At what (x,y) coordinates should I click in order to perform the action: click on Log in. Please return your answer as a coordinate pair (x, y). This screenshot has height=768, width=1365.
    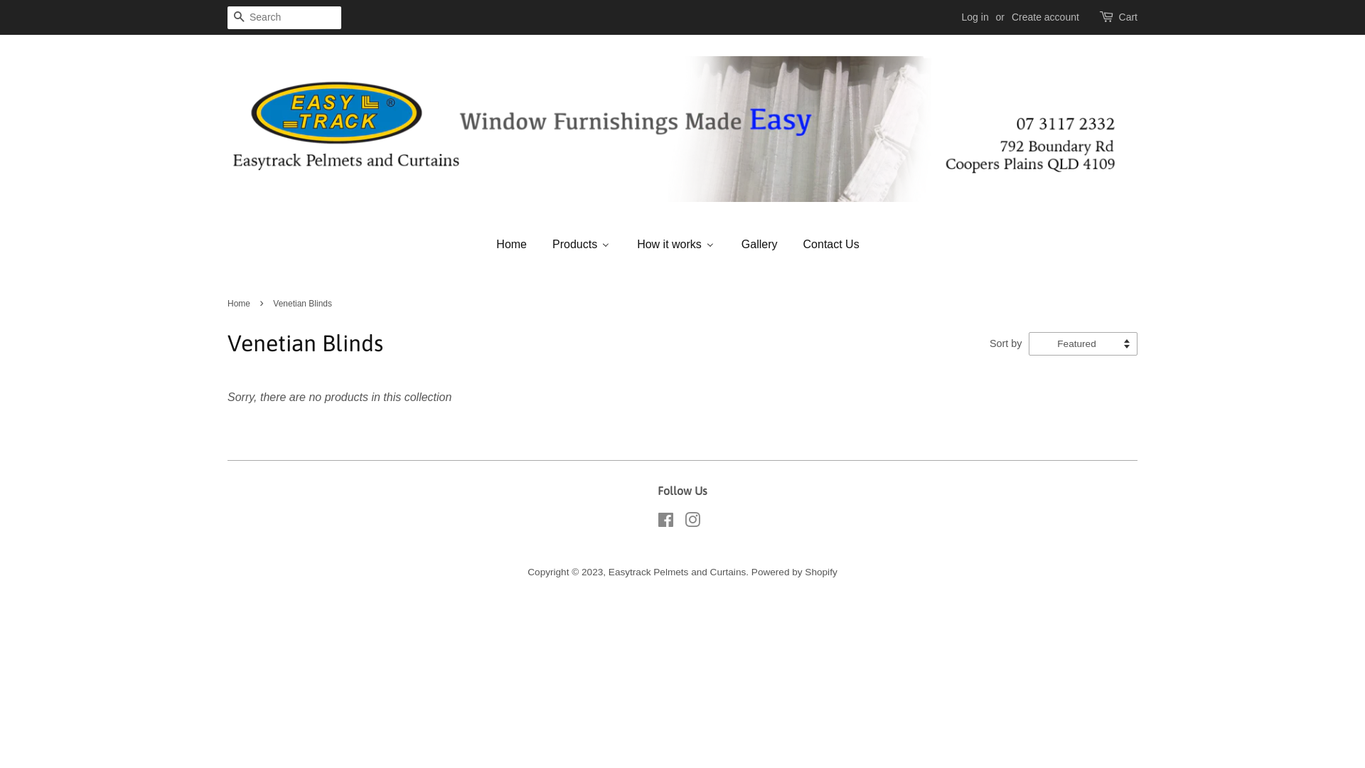
    Looking at the image, I should click on (975, 17).